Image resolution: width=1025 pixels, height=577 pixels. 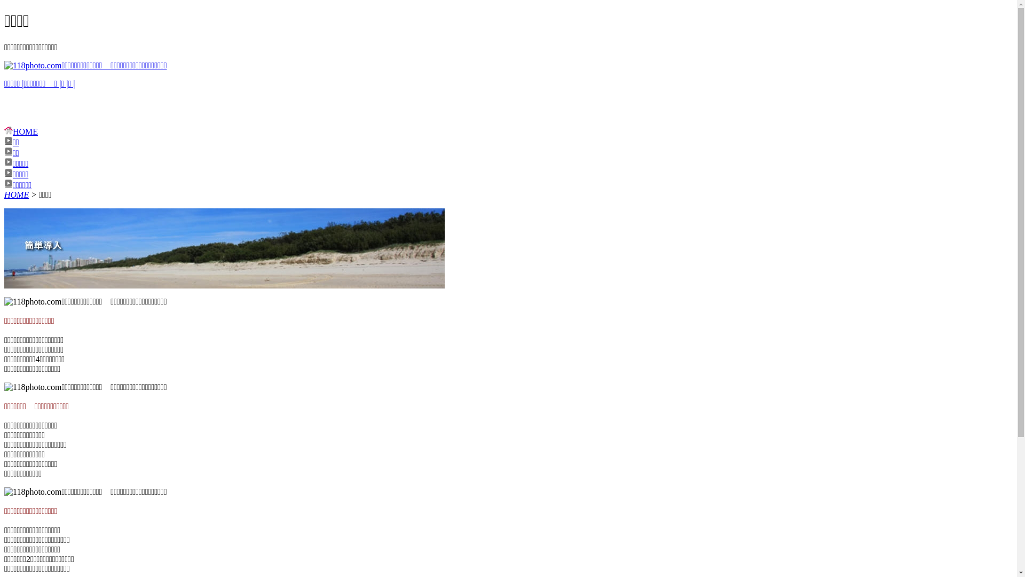 I want to click on HOME, so click(x=17, y=194).